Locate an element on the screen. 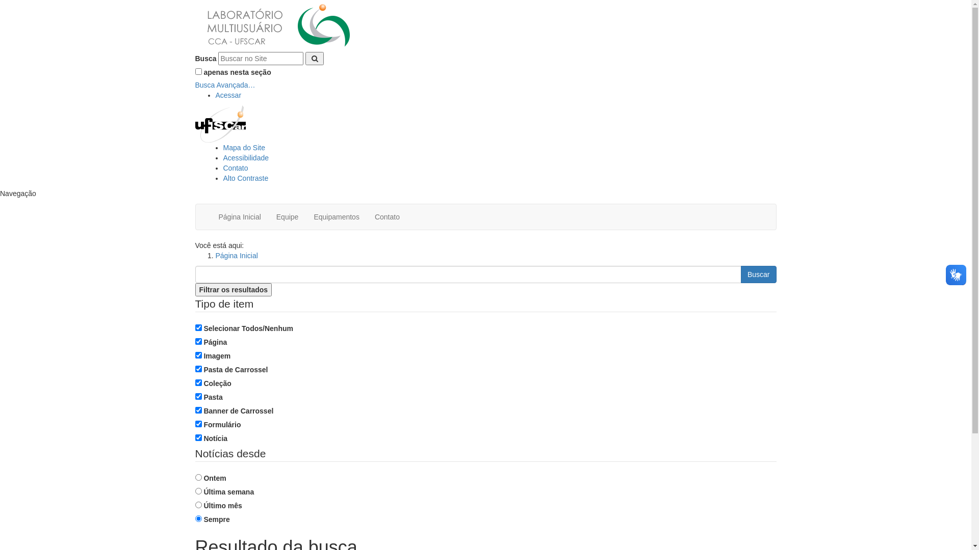  Acessibilidade is located at coordinates (246, 158).